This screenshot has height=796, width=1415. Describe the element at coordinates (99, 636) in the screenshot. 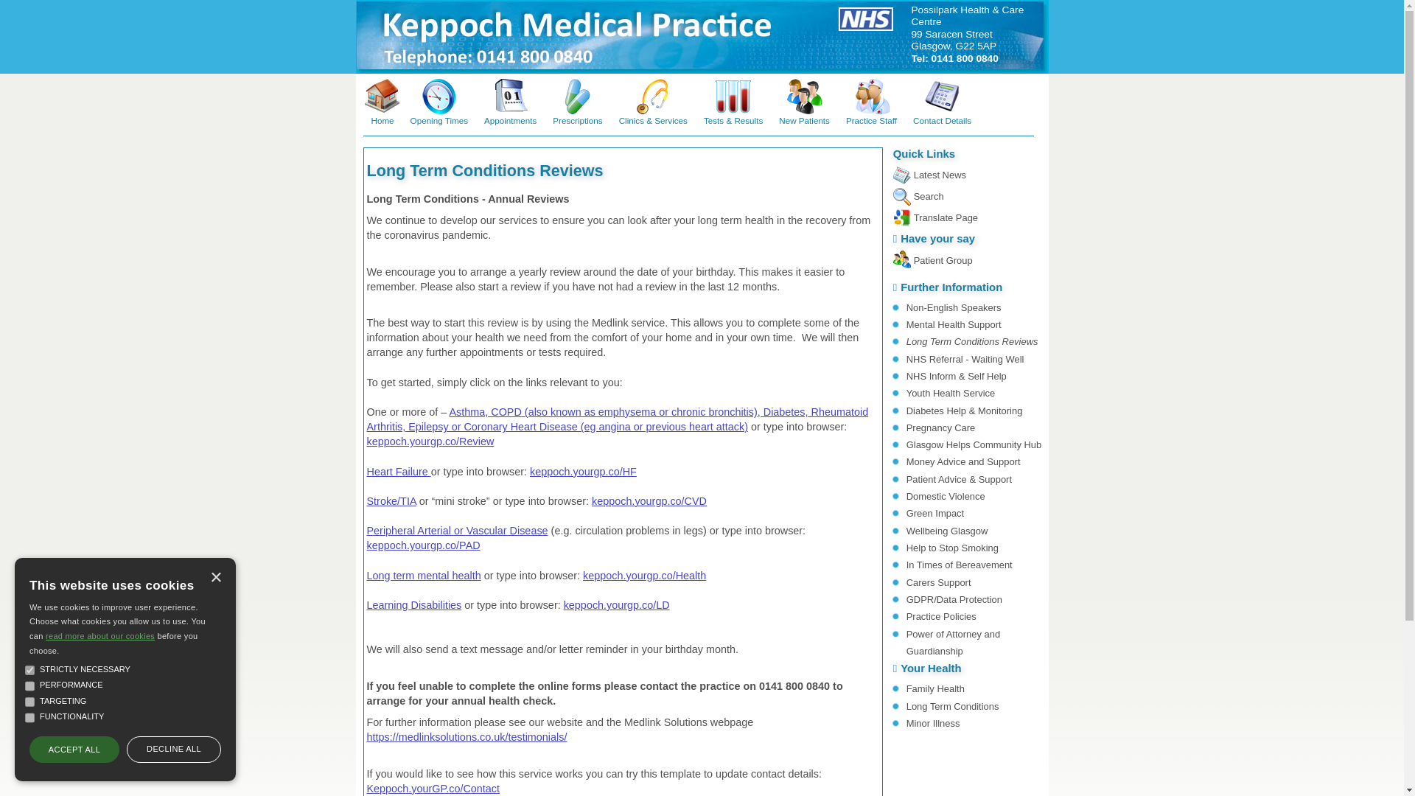

I see `read more about our cookies` at that location.